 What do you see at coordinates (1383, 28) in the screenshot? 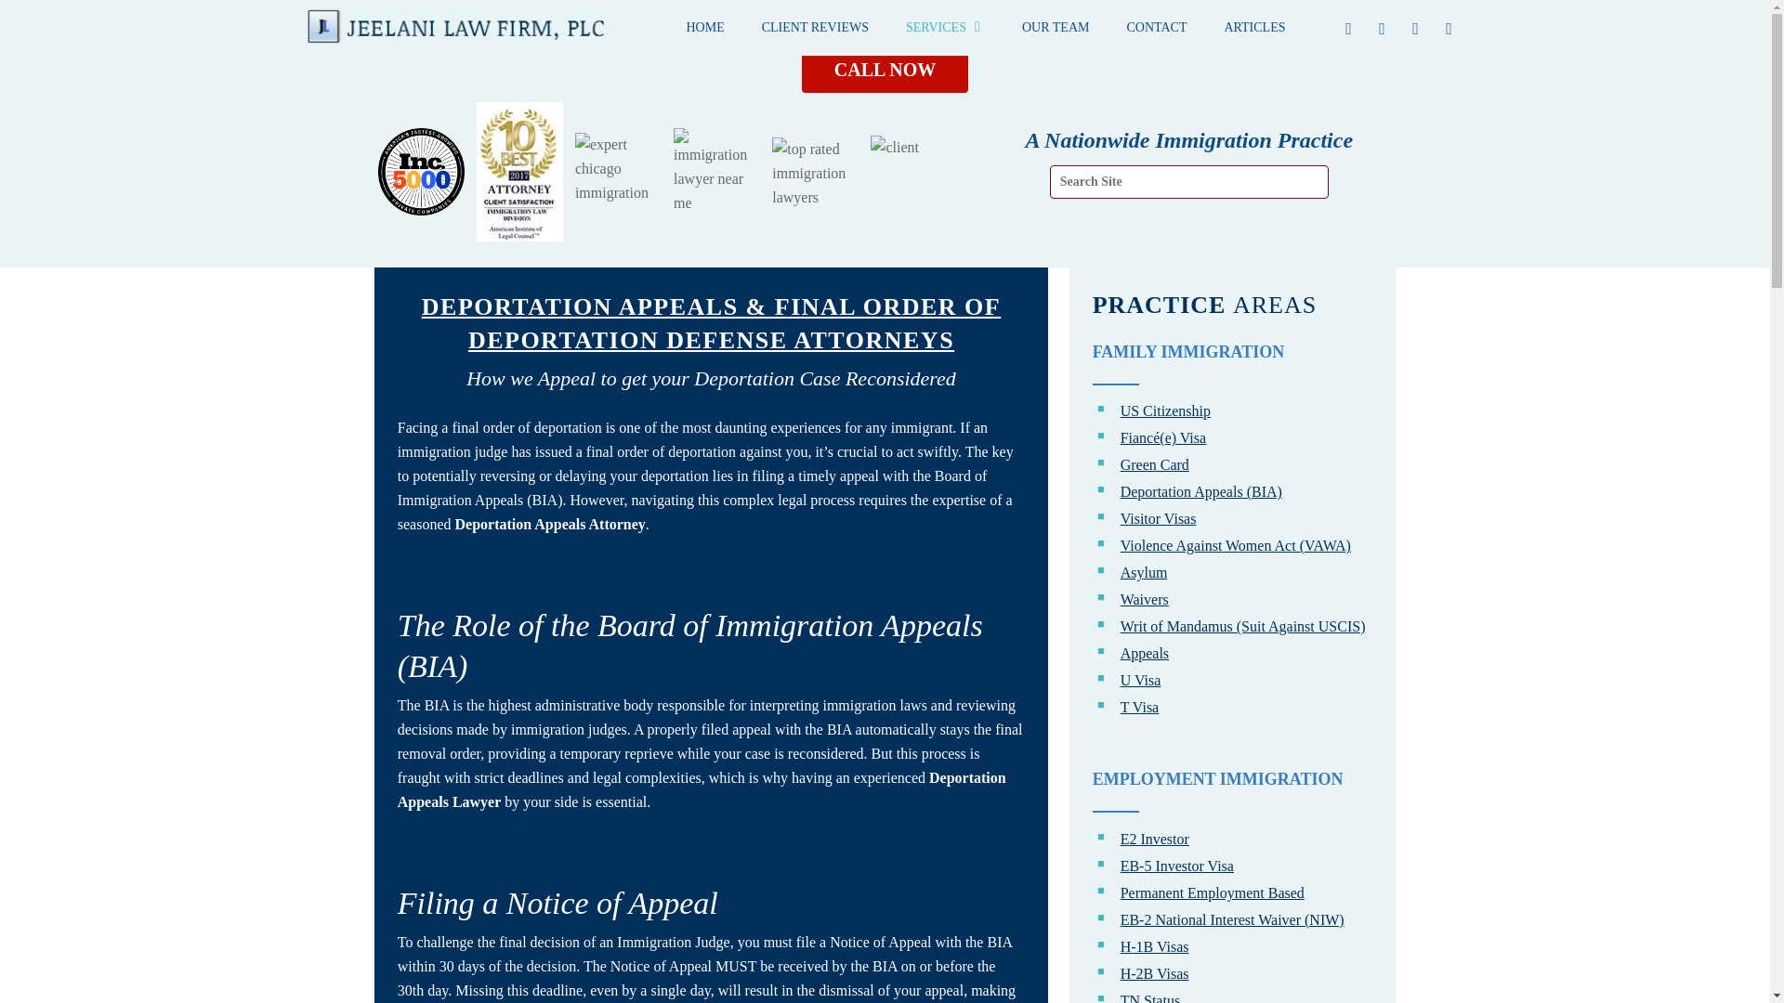
I see `LINKEDIN` at bounding box center [1383, 28].